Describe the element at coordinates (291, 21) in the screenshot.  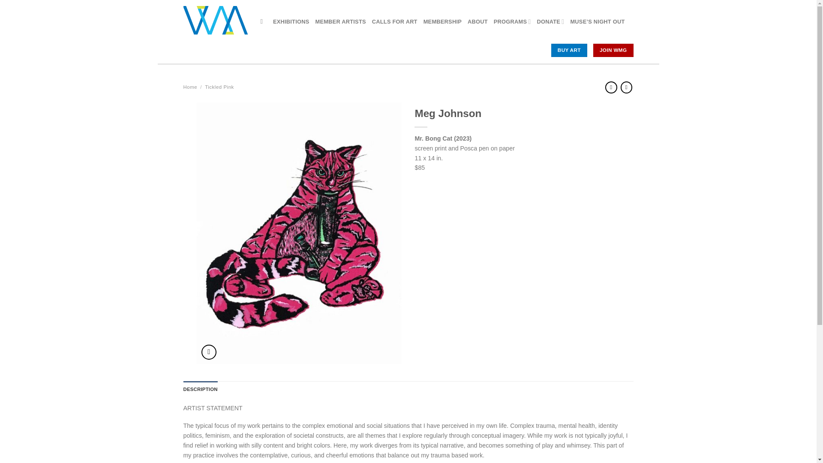
I see `EXHIBITIONS` at that location.